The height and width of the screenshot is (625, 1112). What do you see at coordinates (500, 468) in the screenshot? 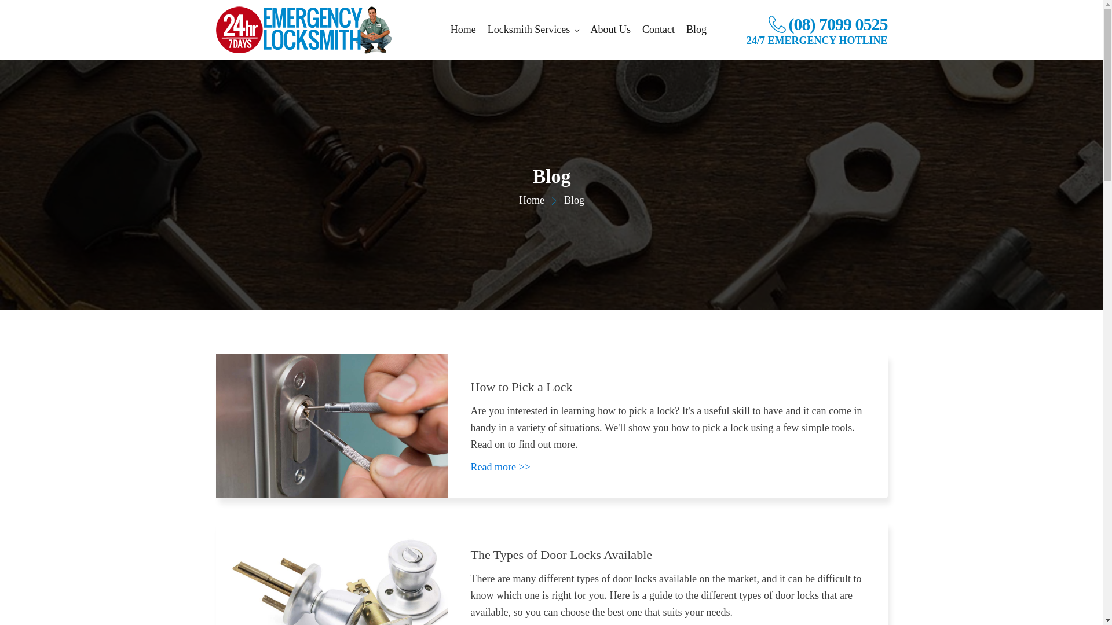
I see `Read more >>` at bounding box center [500, 468].